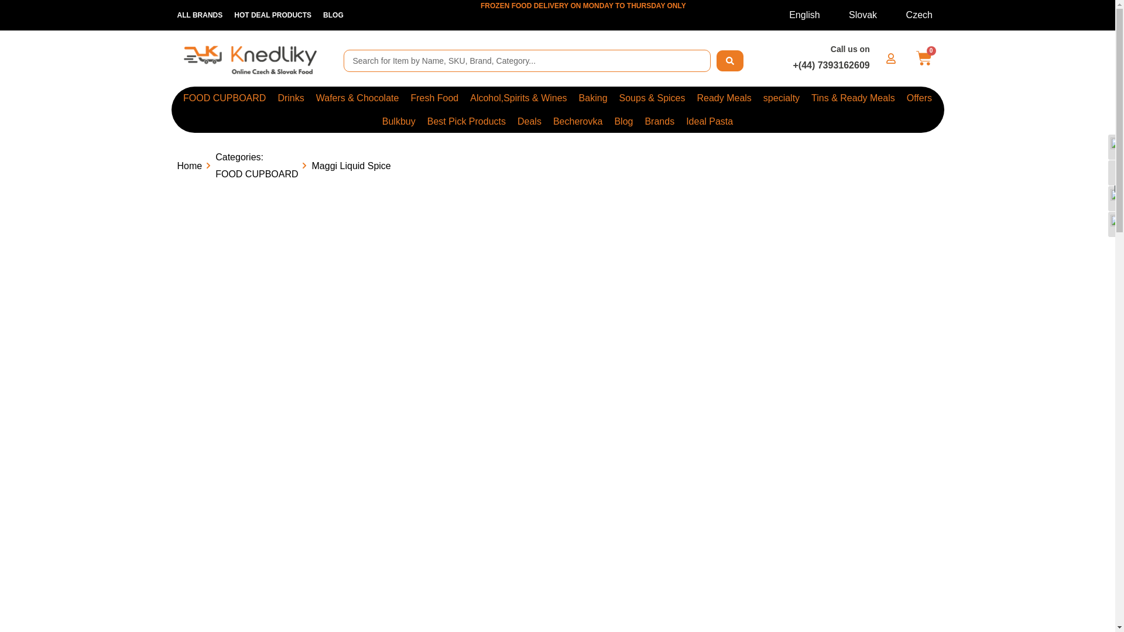 The height and width of the screenshot is (632, 1124). I want to click on Slovak, so click(855, 15).